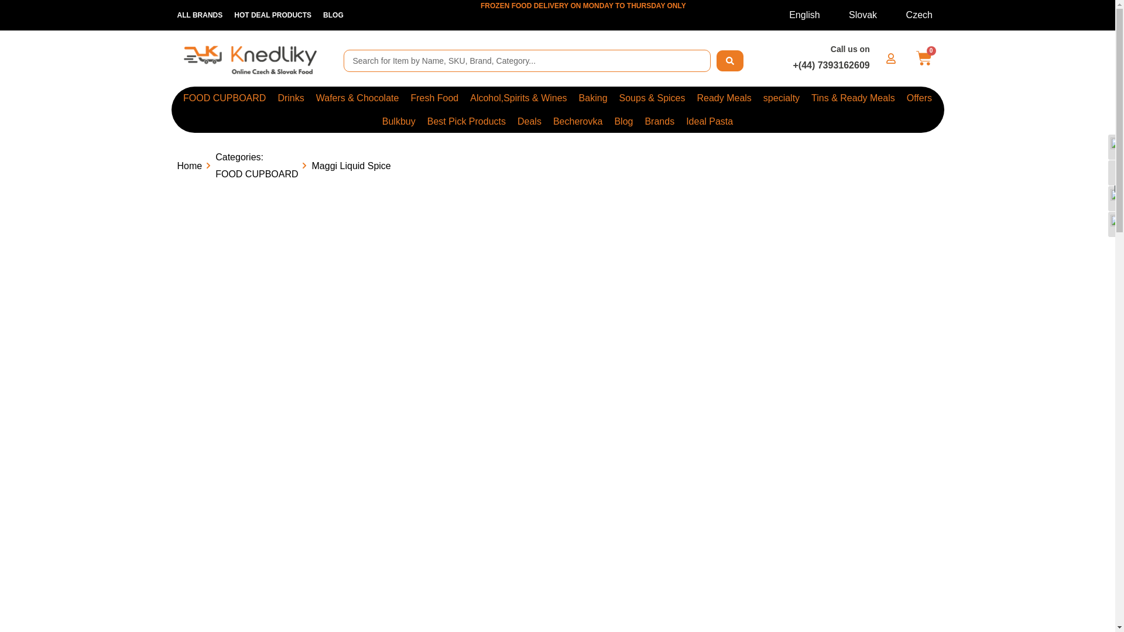 The height and width of the screenshot is (632, 1124). I want to click on Slovak, so click(855, 15).